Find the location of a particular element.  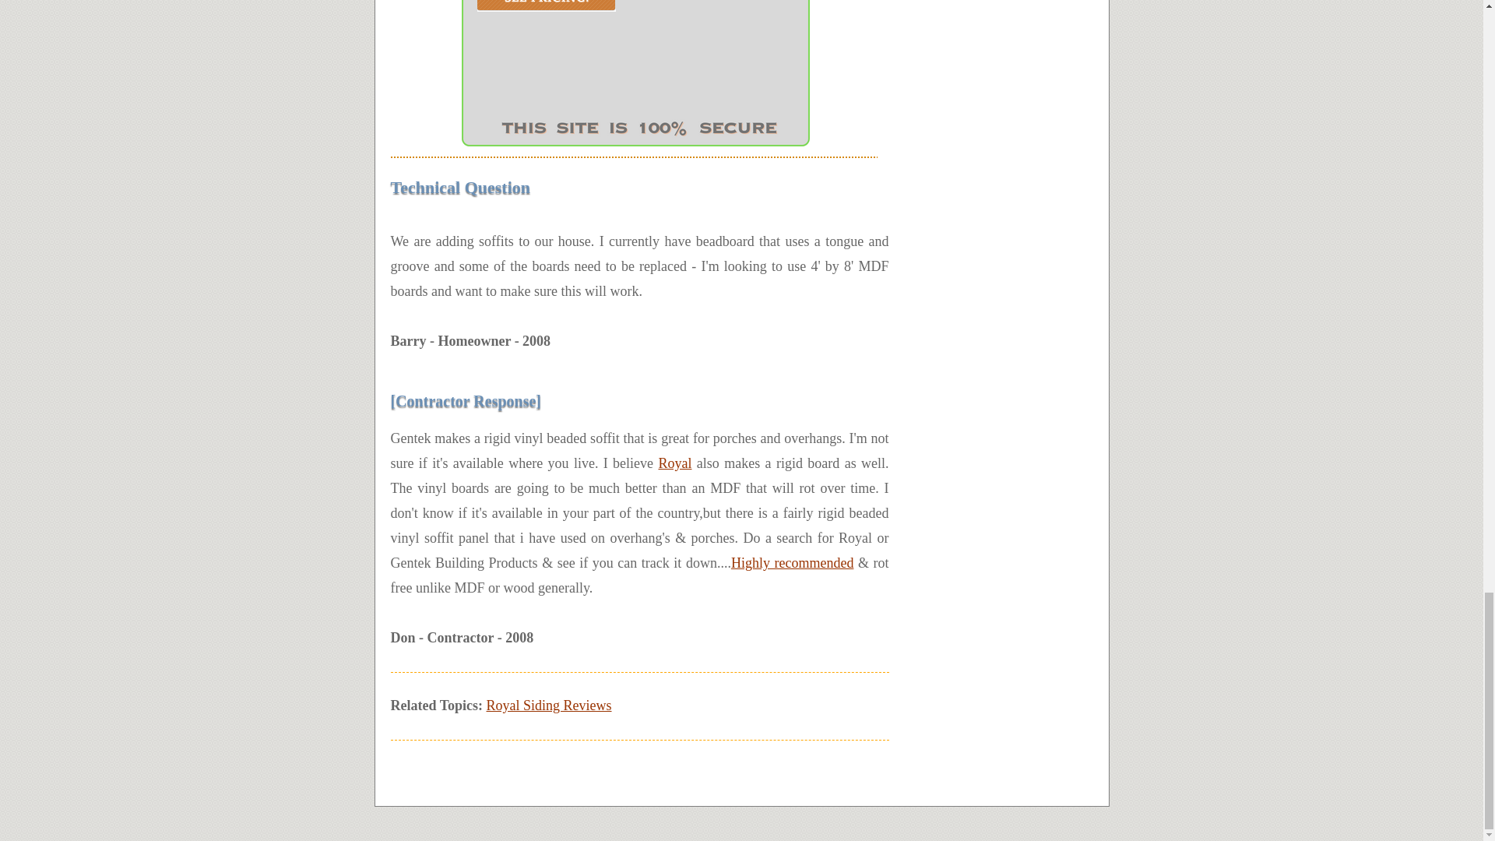

Royal is located at coordinates (674, 463).